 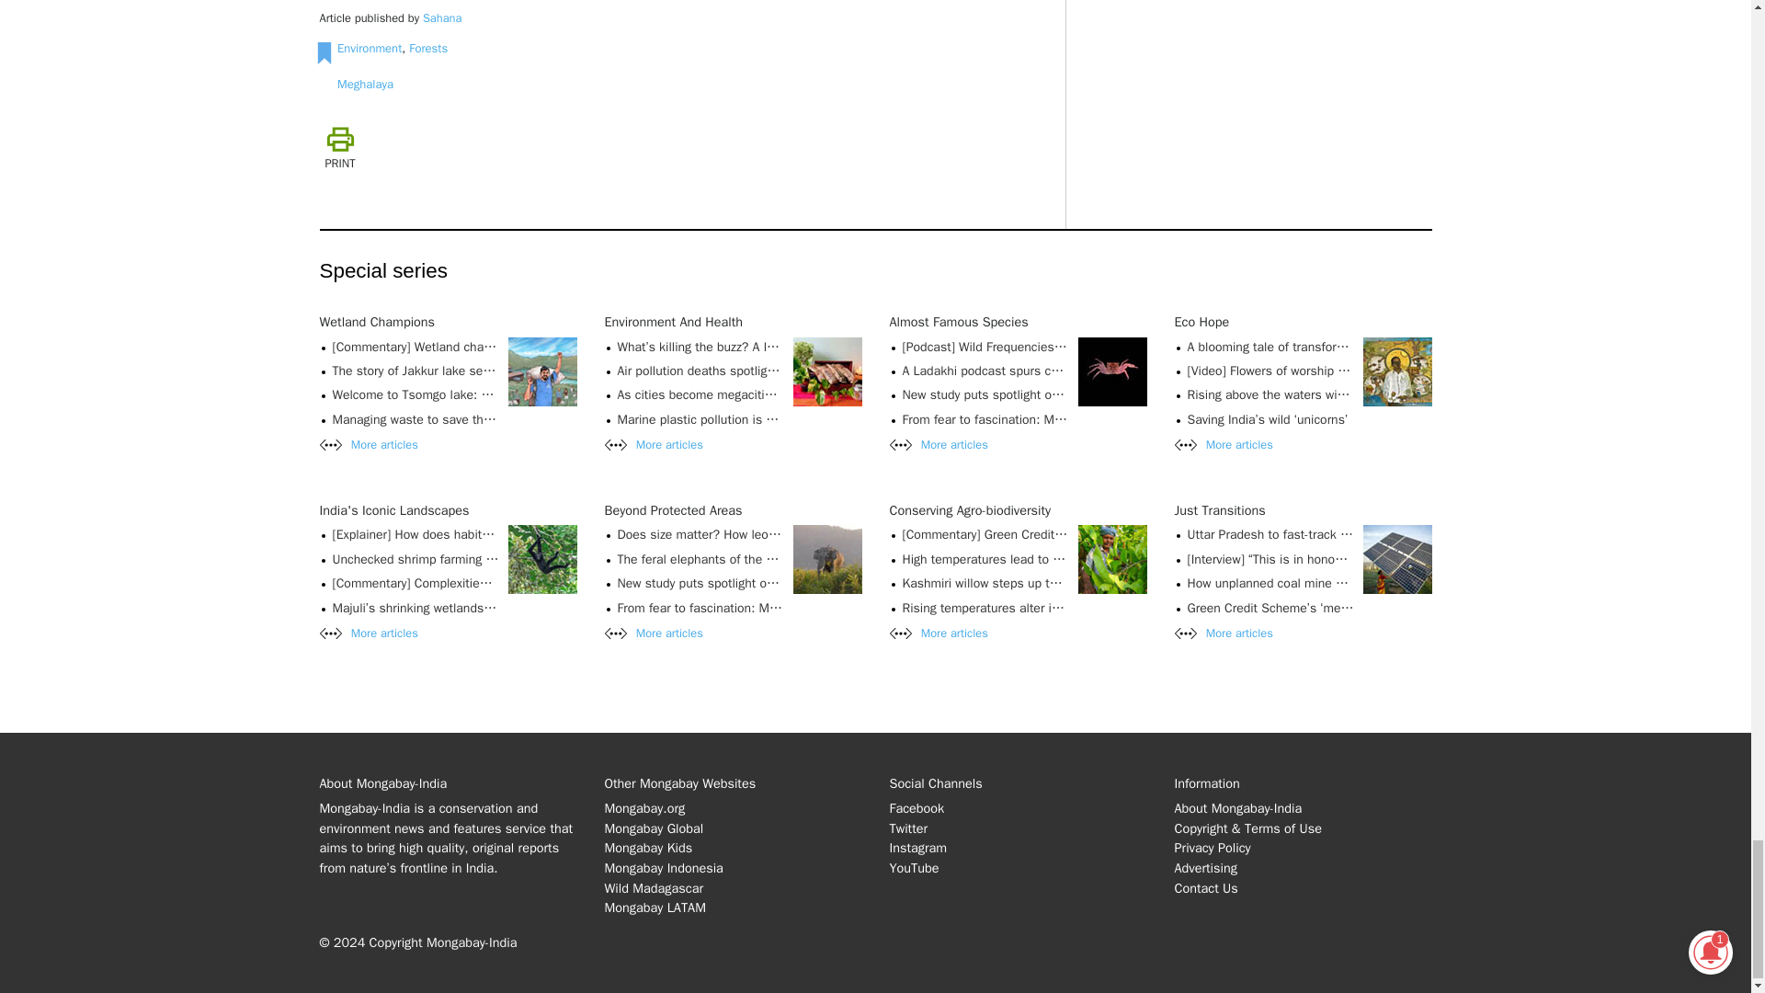 What do you see at coordinates (370, 48) in the screenshot?
I see `Environment` at bounding box center [370, 48].